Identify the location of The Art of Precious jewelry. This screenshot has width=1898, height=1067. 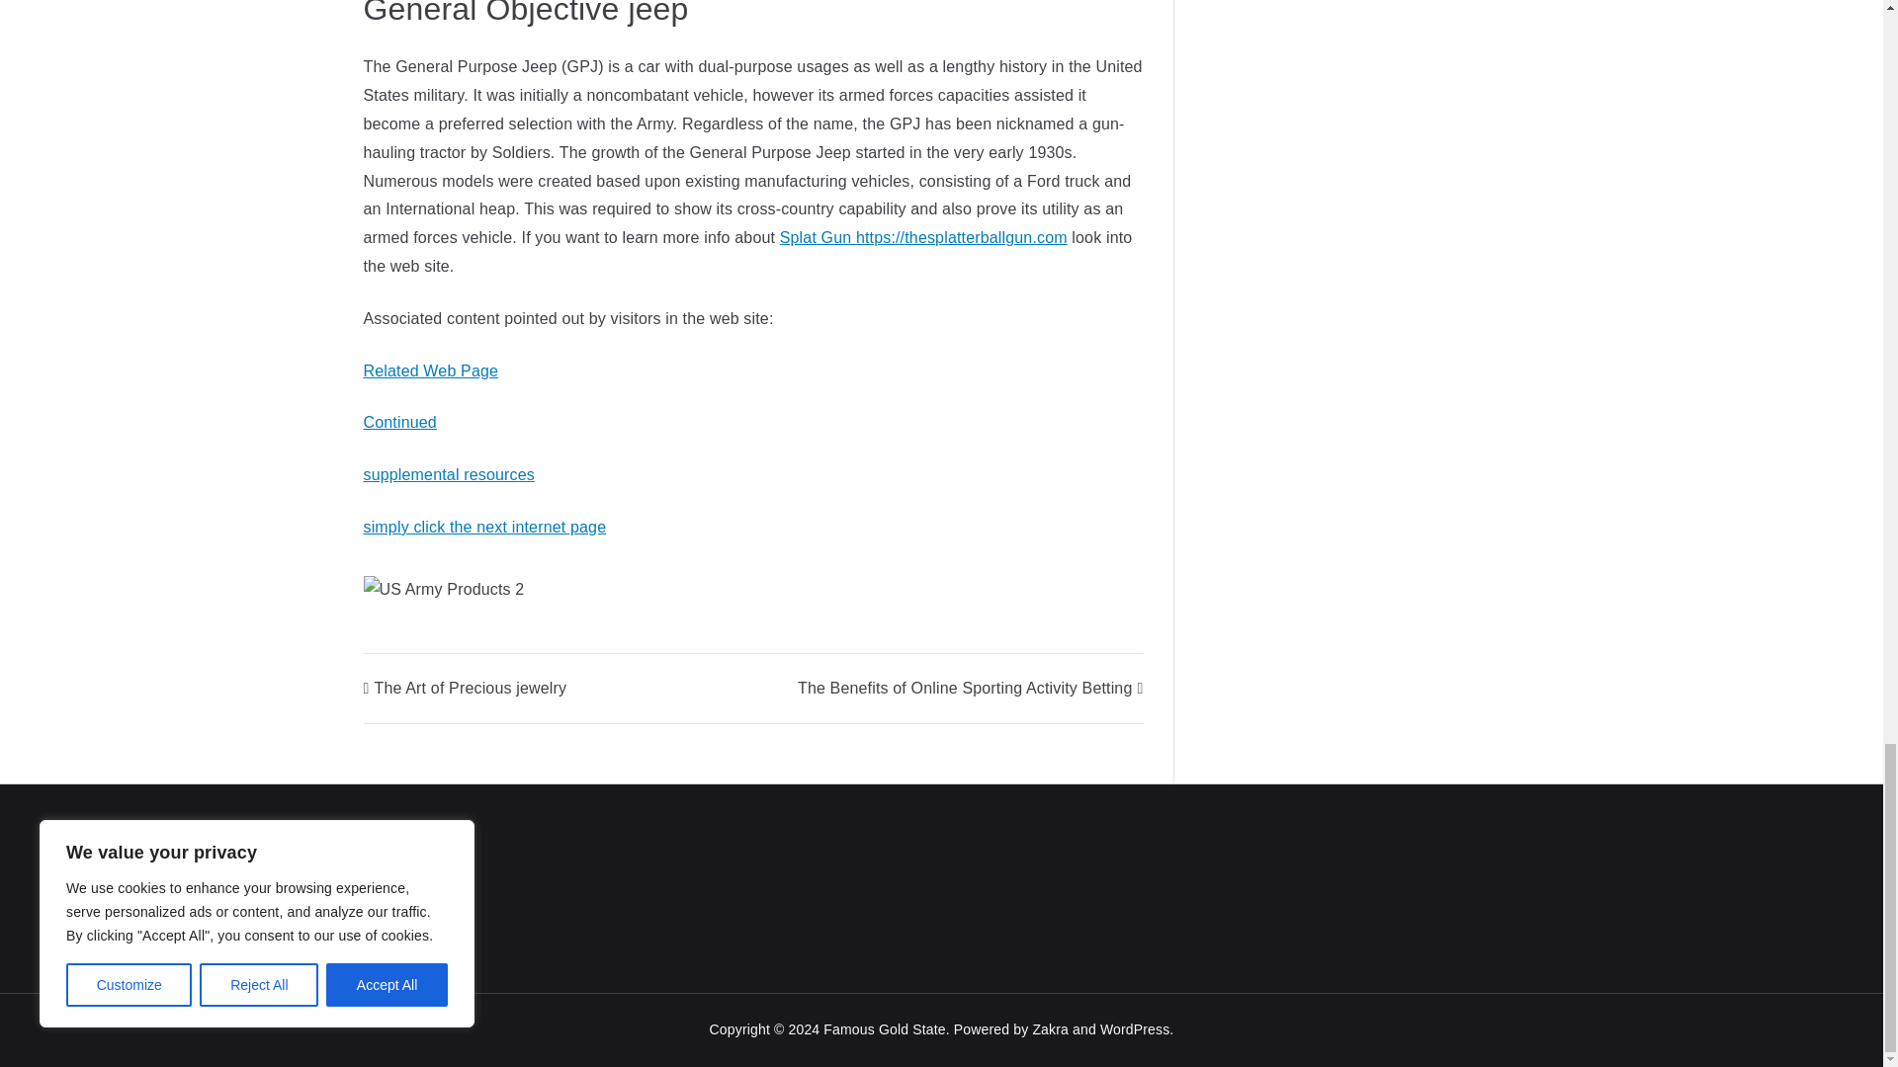
(466, 688).